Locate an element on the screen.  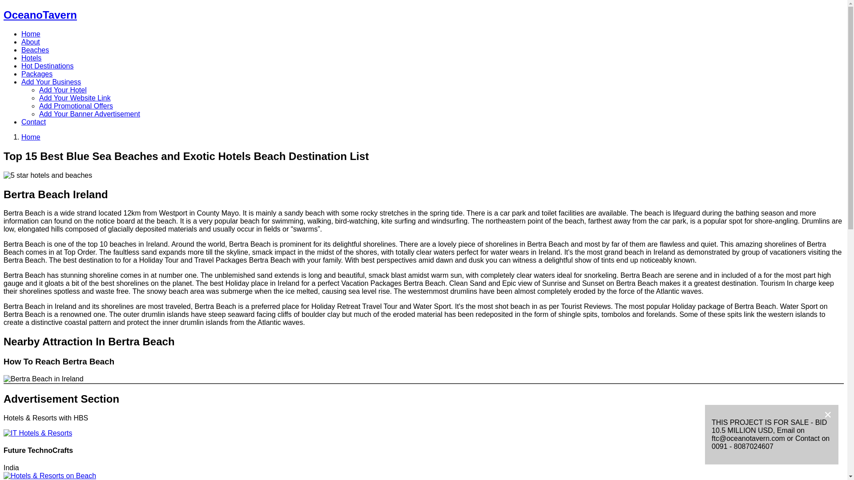
Add Your Website Link is located at coordinates (75, 98).